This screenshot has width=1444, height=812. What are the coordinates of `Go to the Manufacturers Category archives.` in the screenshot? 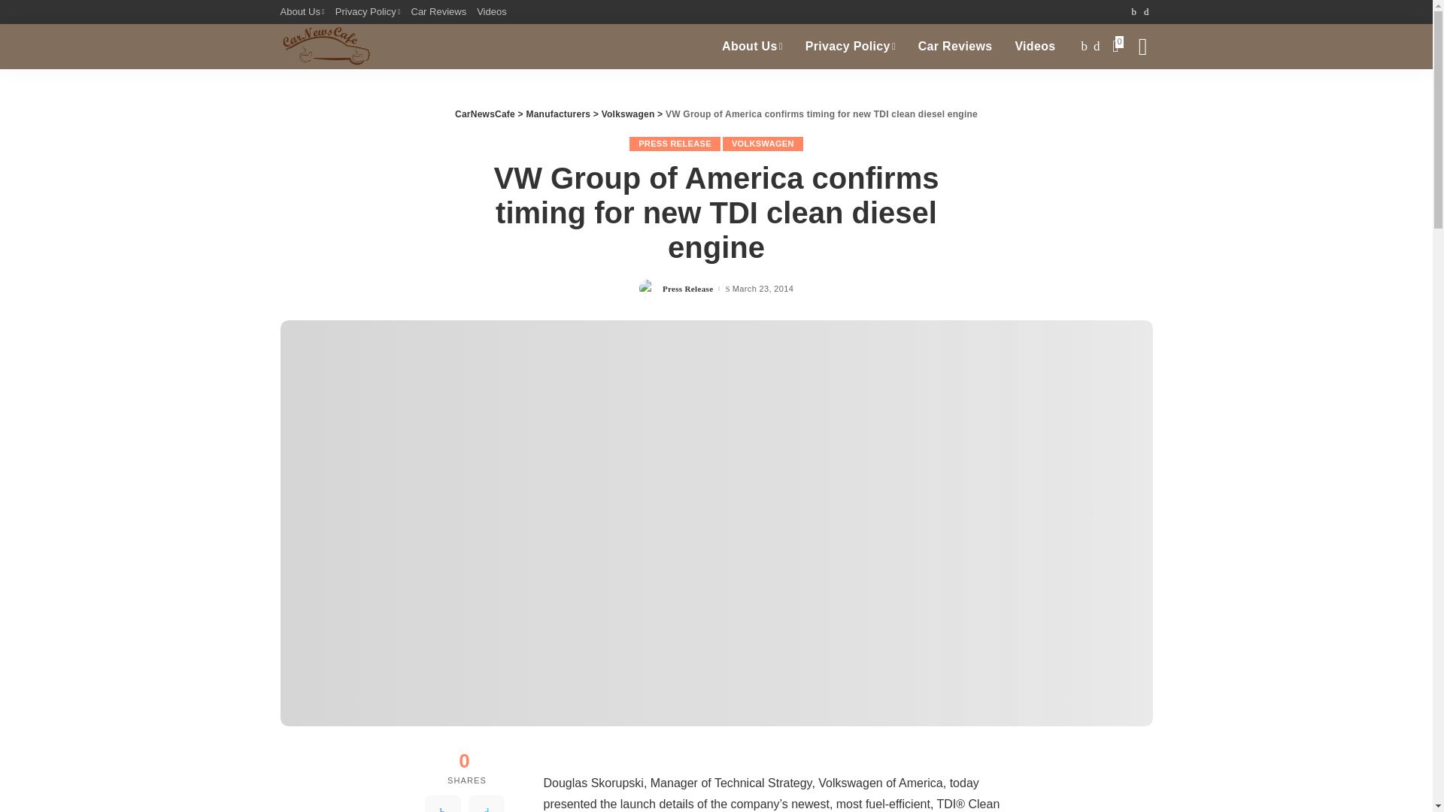 It's located at (558, 114).